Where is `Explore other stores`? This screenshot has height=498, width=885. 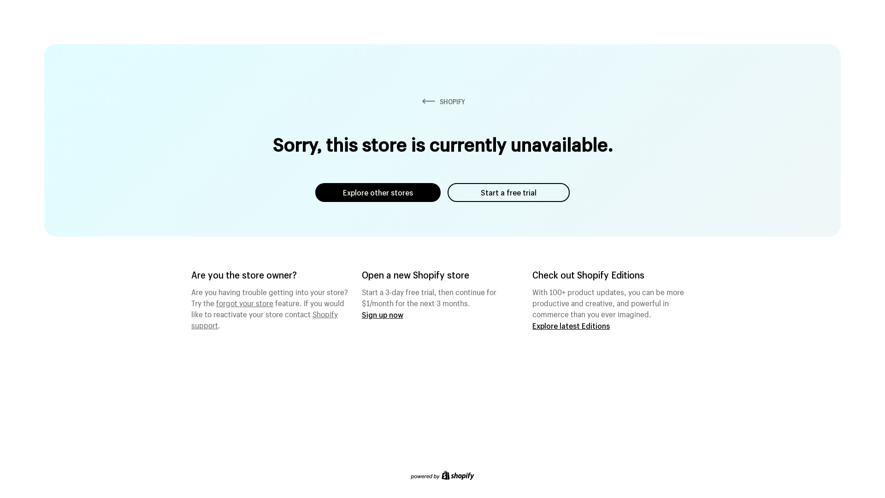 Explore other stores is located at coordinates (378, 193).